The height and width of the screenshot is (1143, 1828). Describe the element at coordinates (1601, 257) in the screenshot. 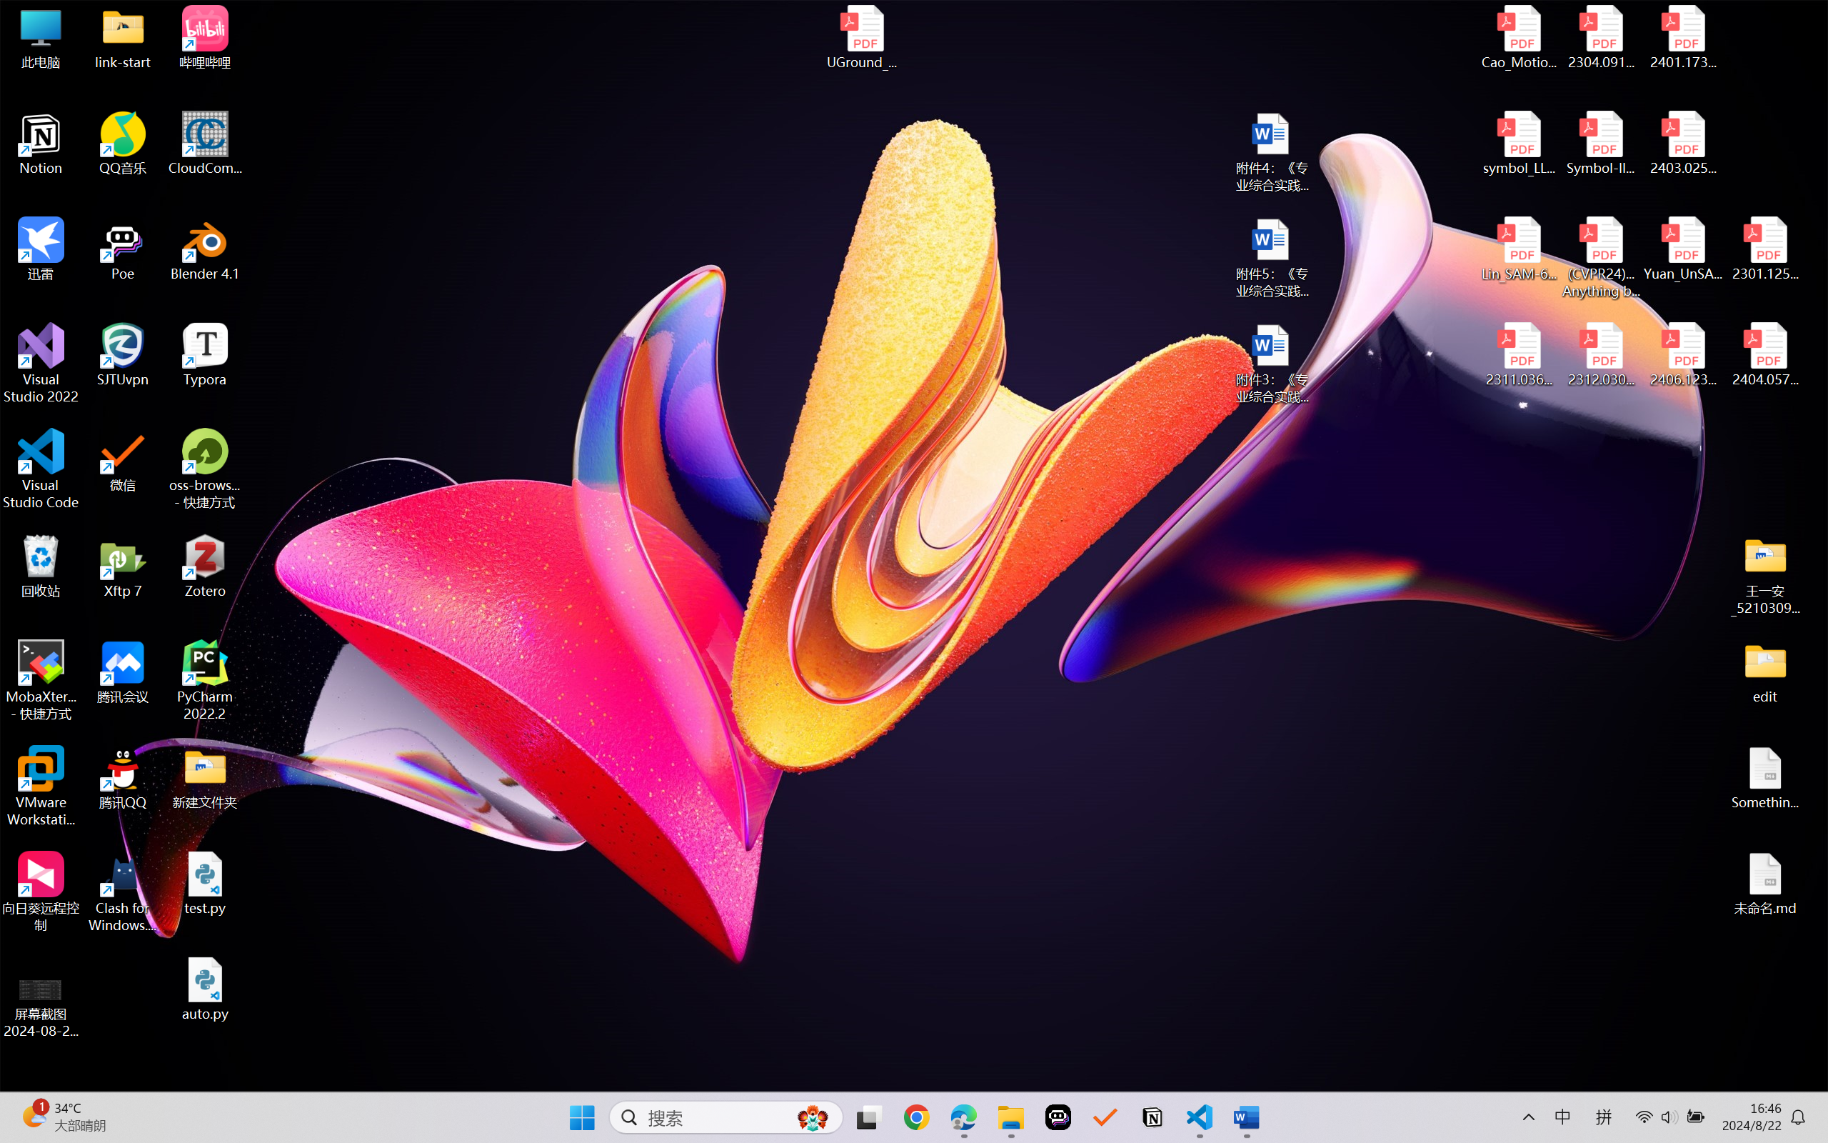

I see `(CVPR24)Matching Anything by Segmenting Anything.pdf` at that location.